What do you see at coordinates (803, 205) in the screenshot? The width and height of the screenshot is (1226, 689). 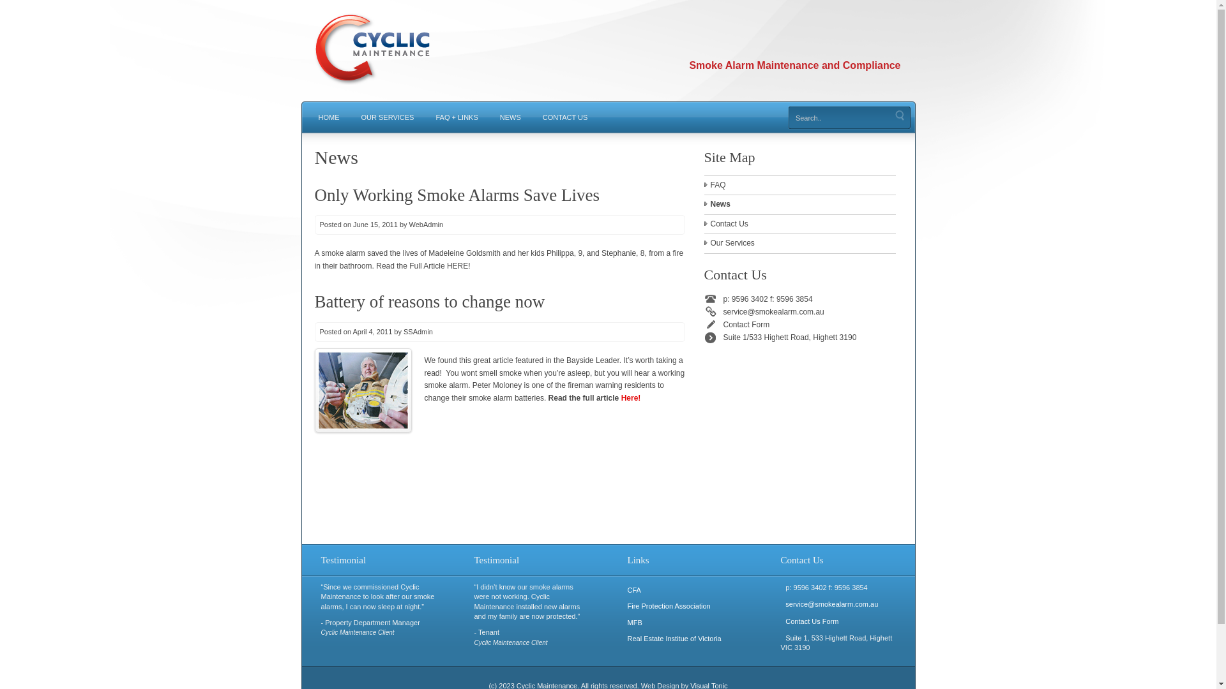 I see `News` at bounding box center [803, 205].